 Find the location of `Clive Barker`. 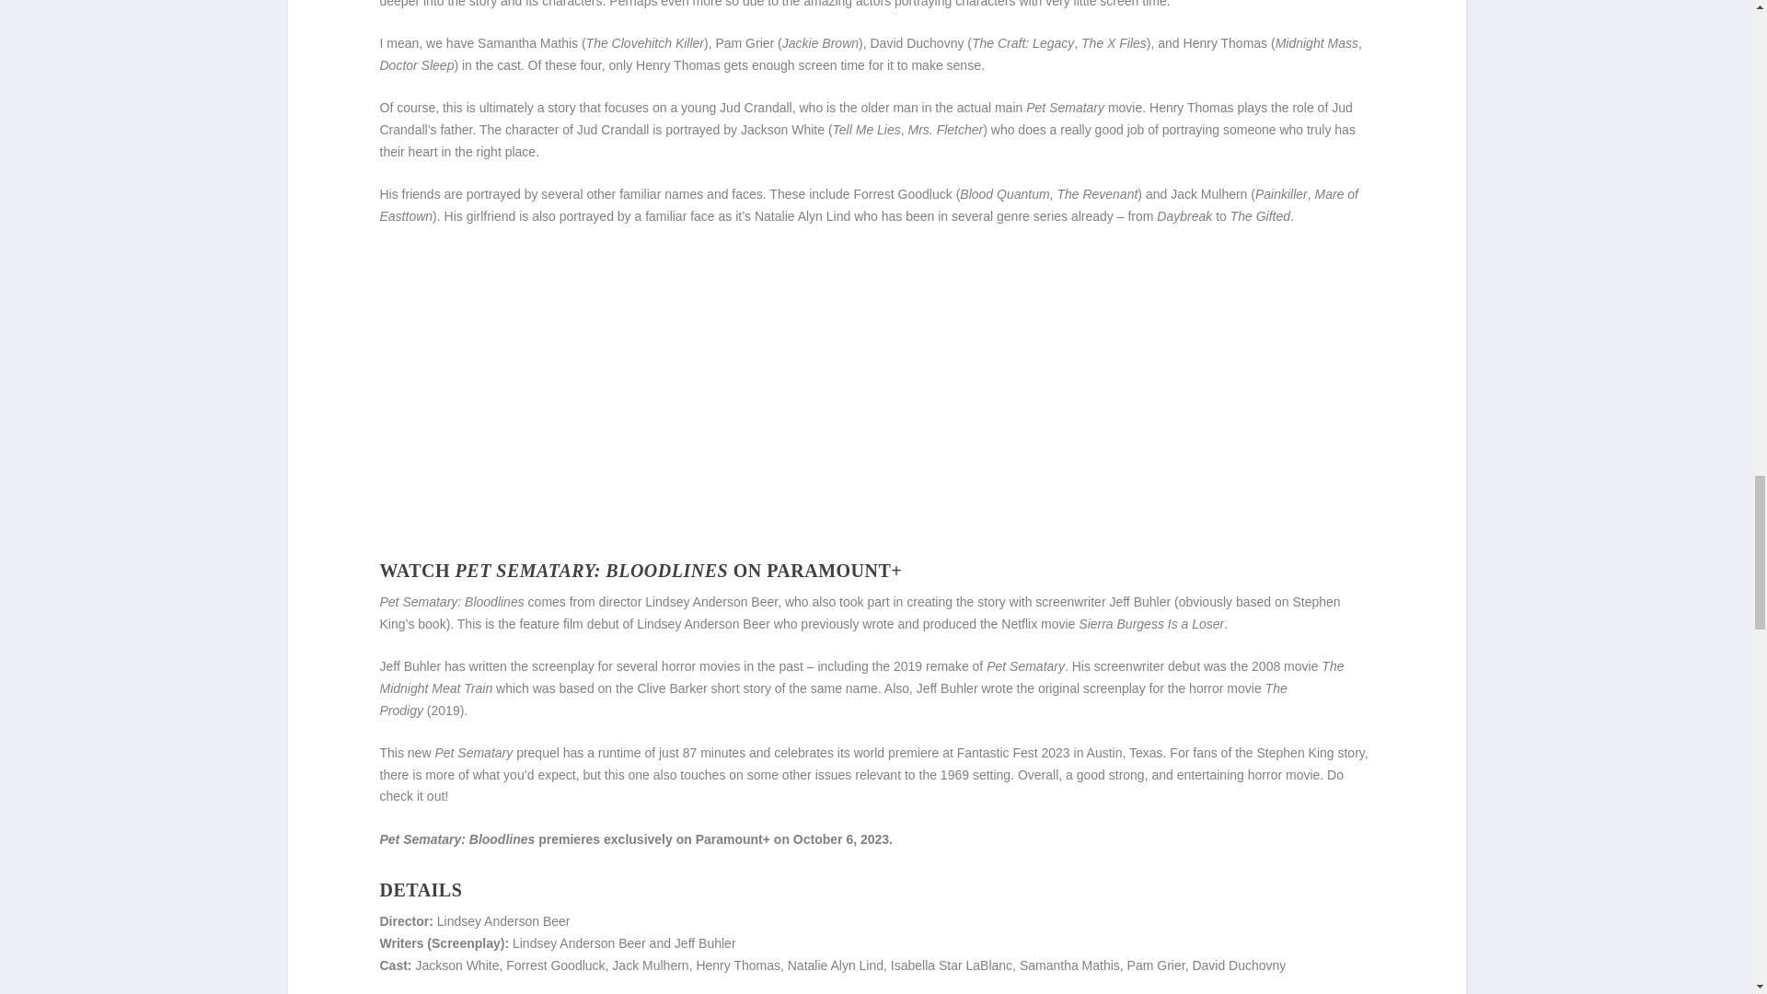

Clive Barker is located at coordinates (672, 688).